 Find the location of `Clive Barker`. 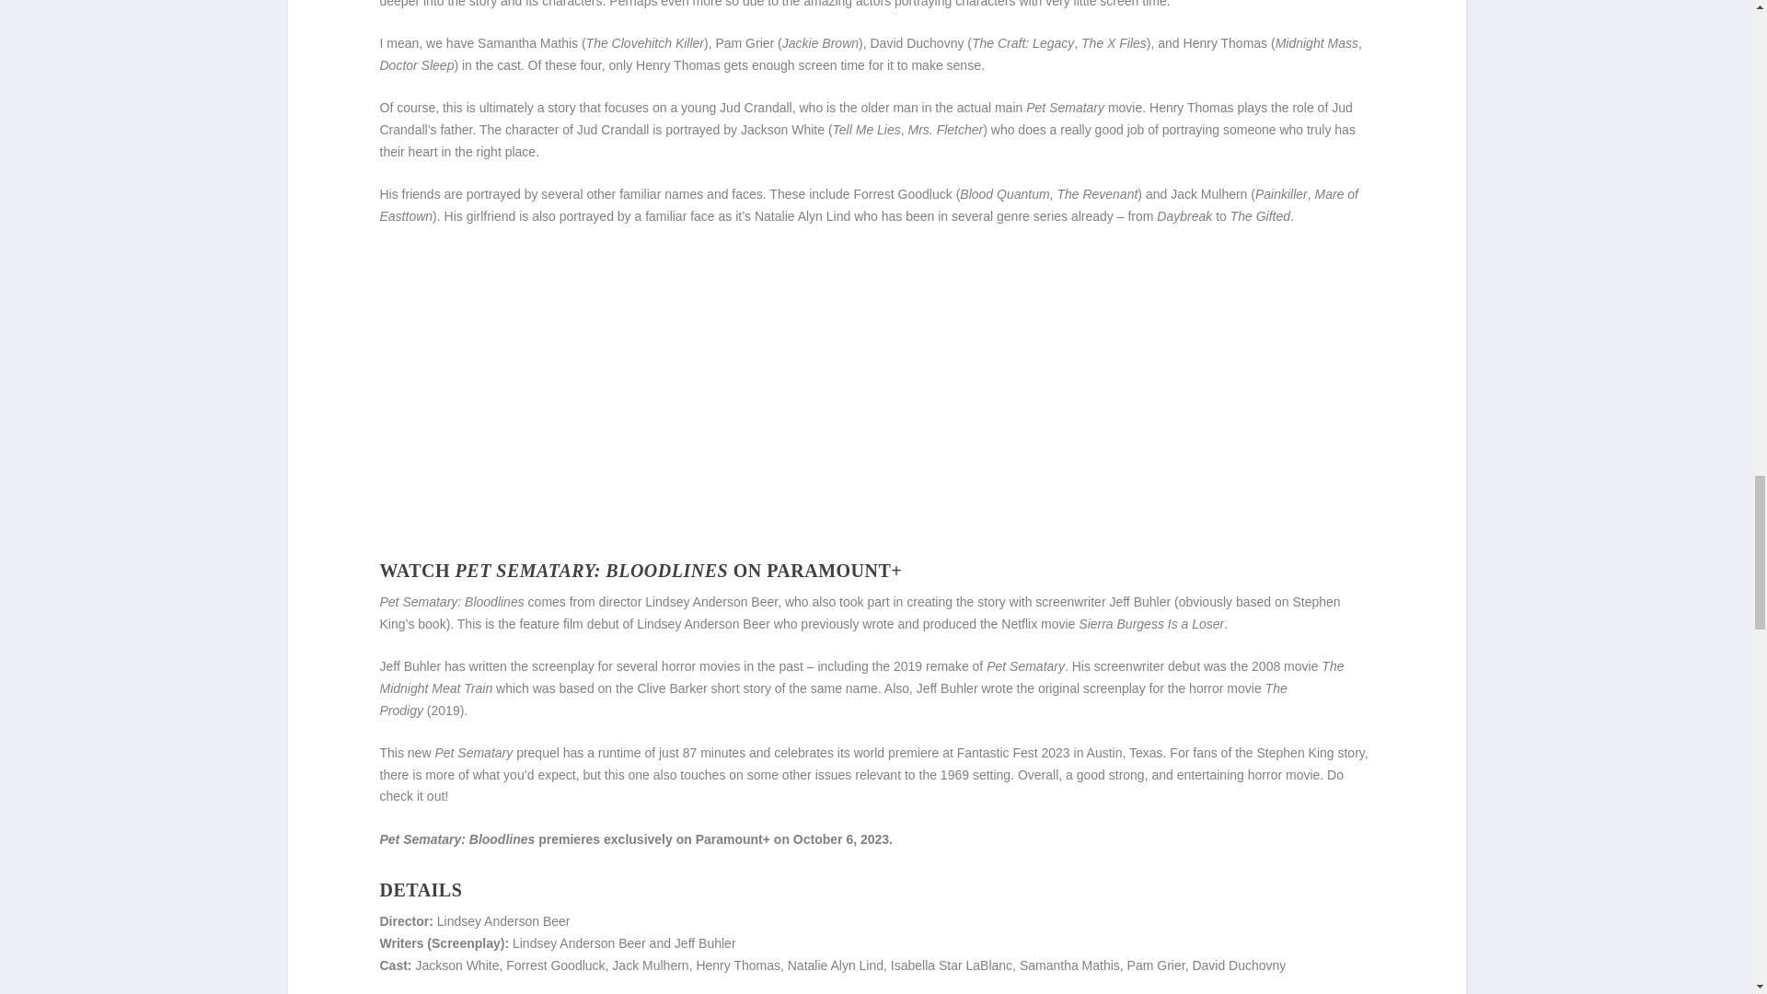

Clive Barker is located at coordinates (672, 688).